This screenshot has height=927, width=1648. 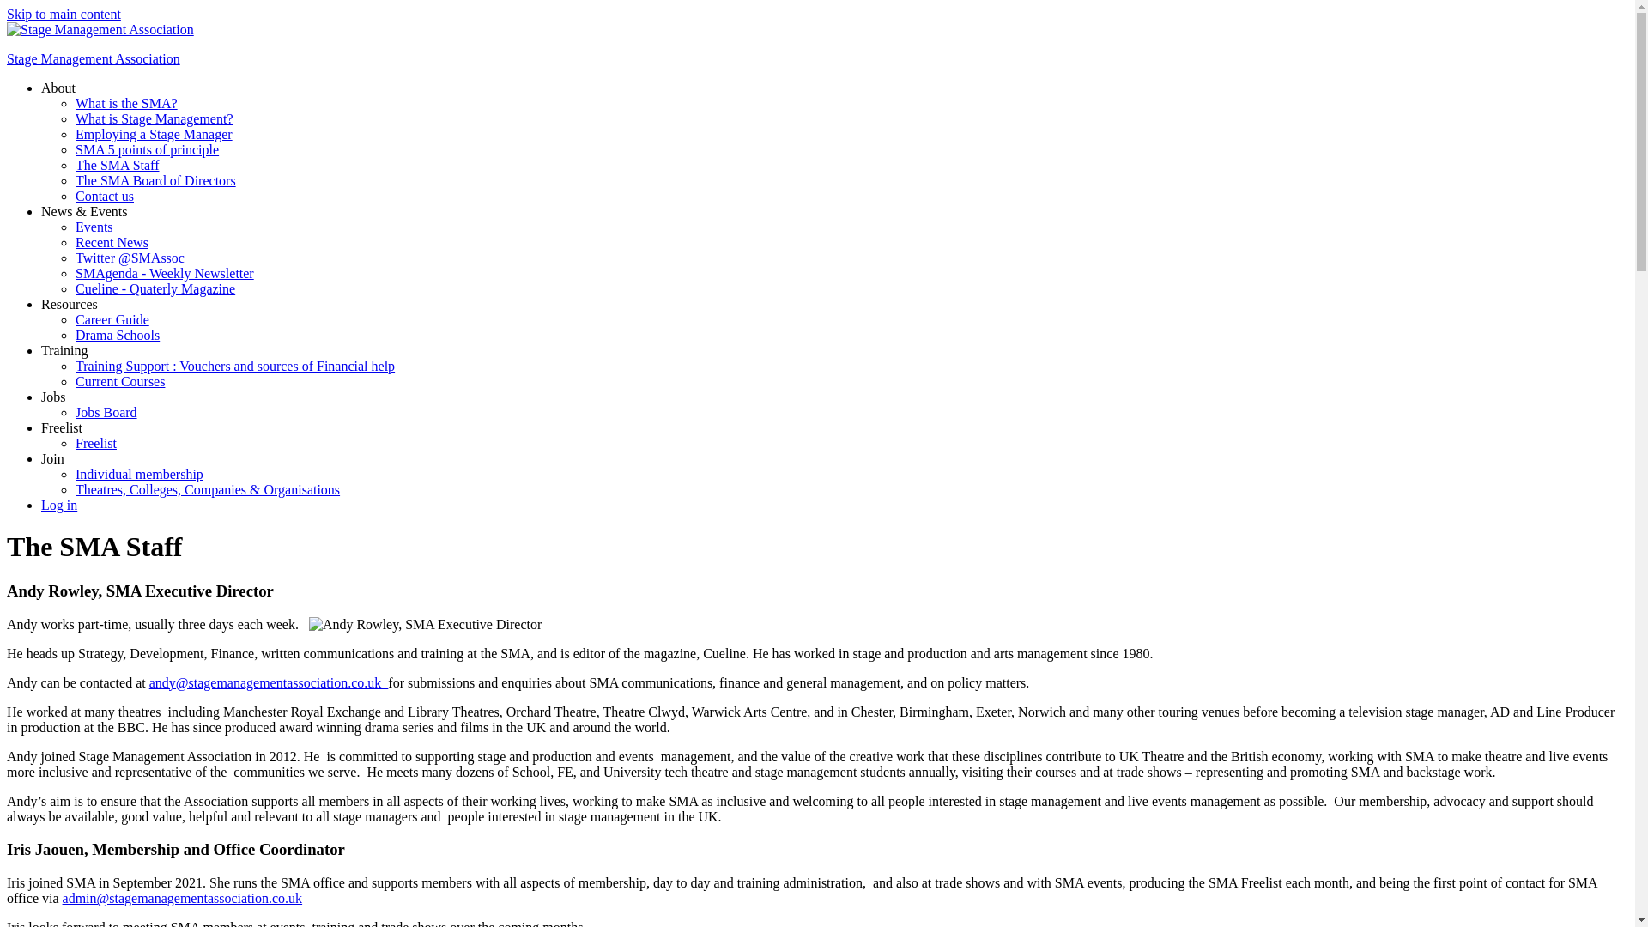 What do you see at coordinates (117, 165) in the screenshot?
I see `The SMA Staff` at bounding box center [117, 165].